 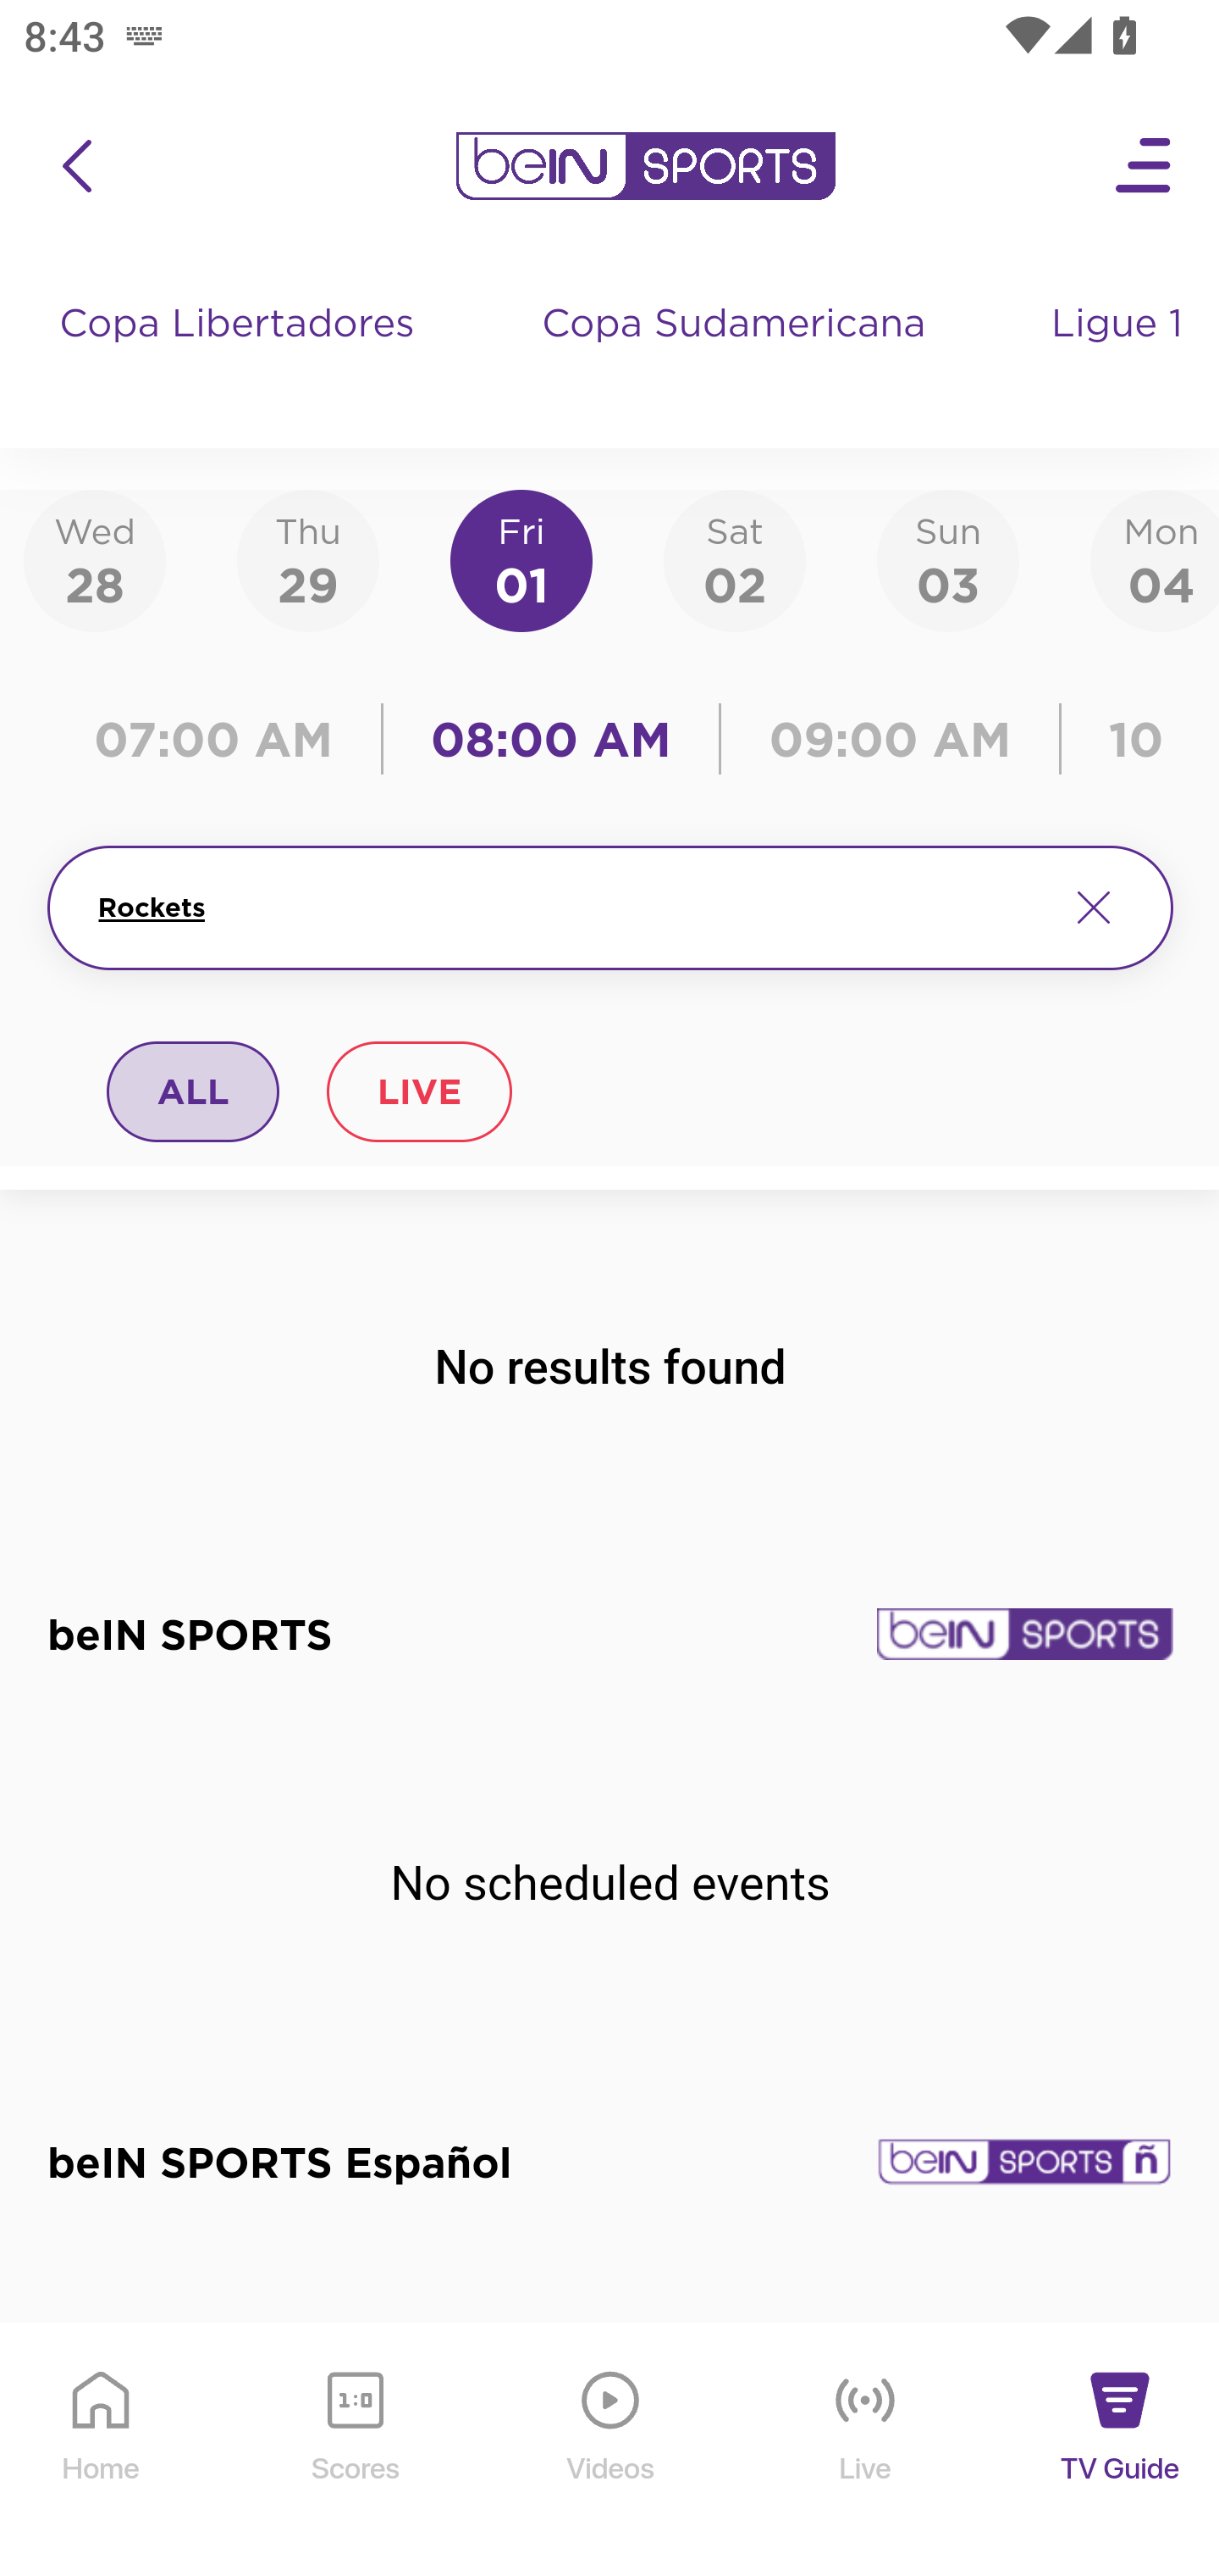 I want to click on Ligue 1, so click(x=1120, y=356).